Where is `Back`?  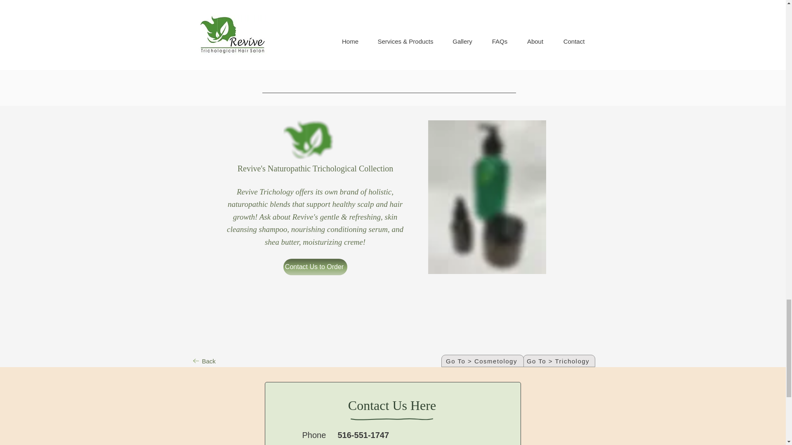 Back is located at coordinates (205, 361).